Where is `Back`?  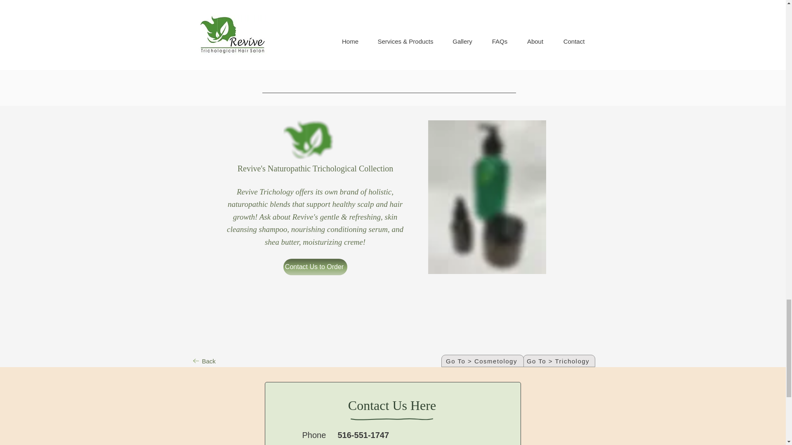 Back is located at coordinates (205, 361).